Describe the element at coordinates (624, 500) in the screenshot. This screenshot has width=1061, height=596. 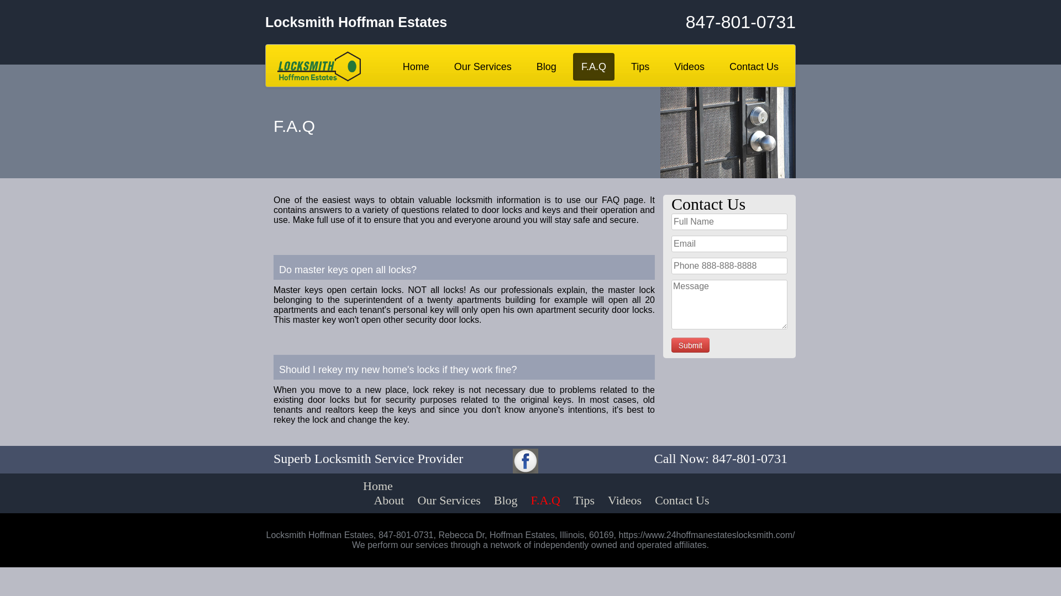
I see `Videos` at that location.